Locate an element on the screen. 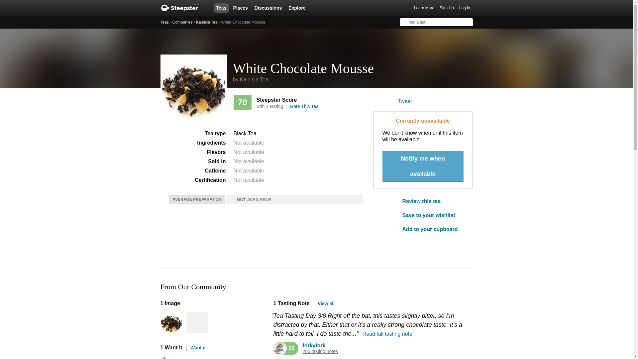  Places is located at coordinates (240, 8).